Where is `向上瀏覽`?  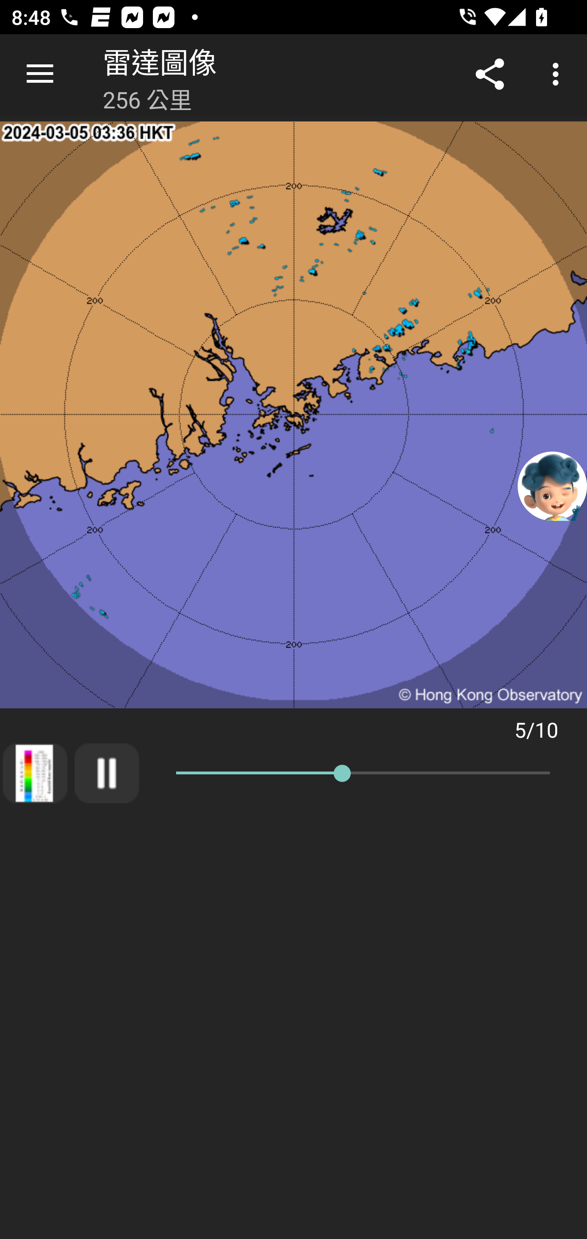 向上瀏覽 is located at coordinates (40, 74).